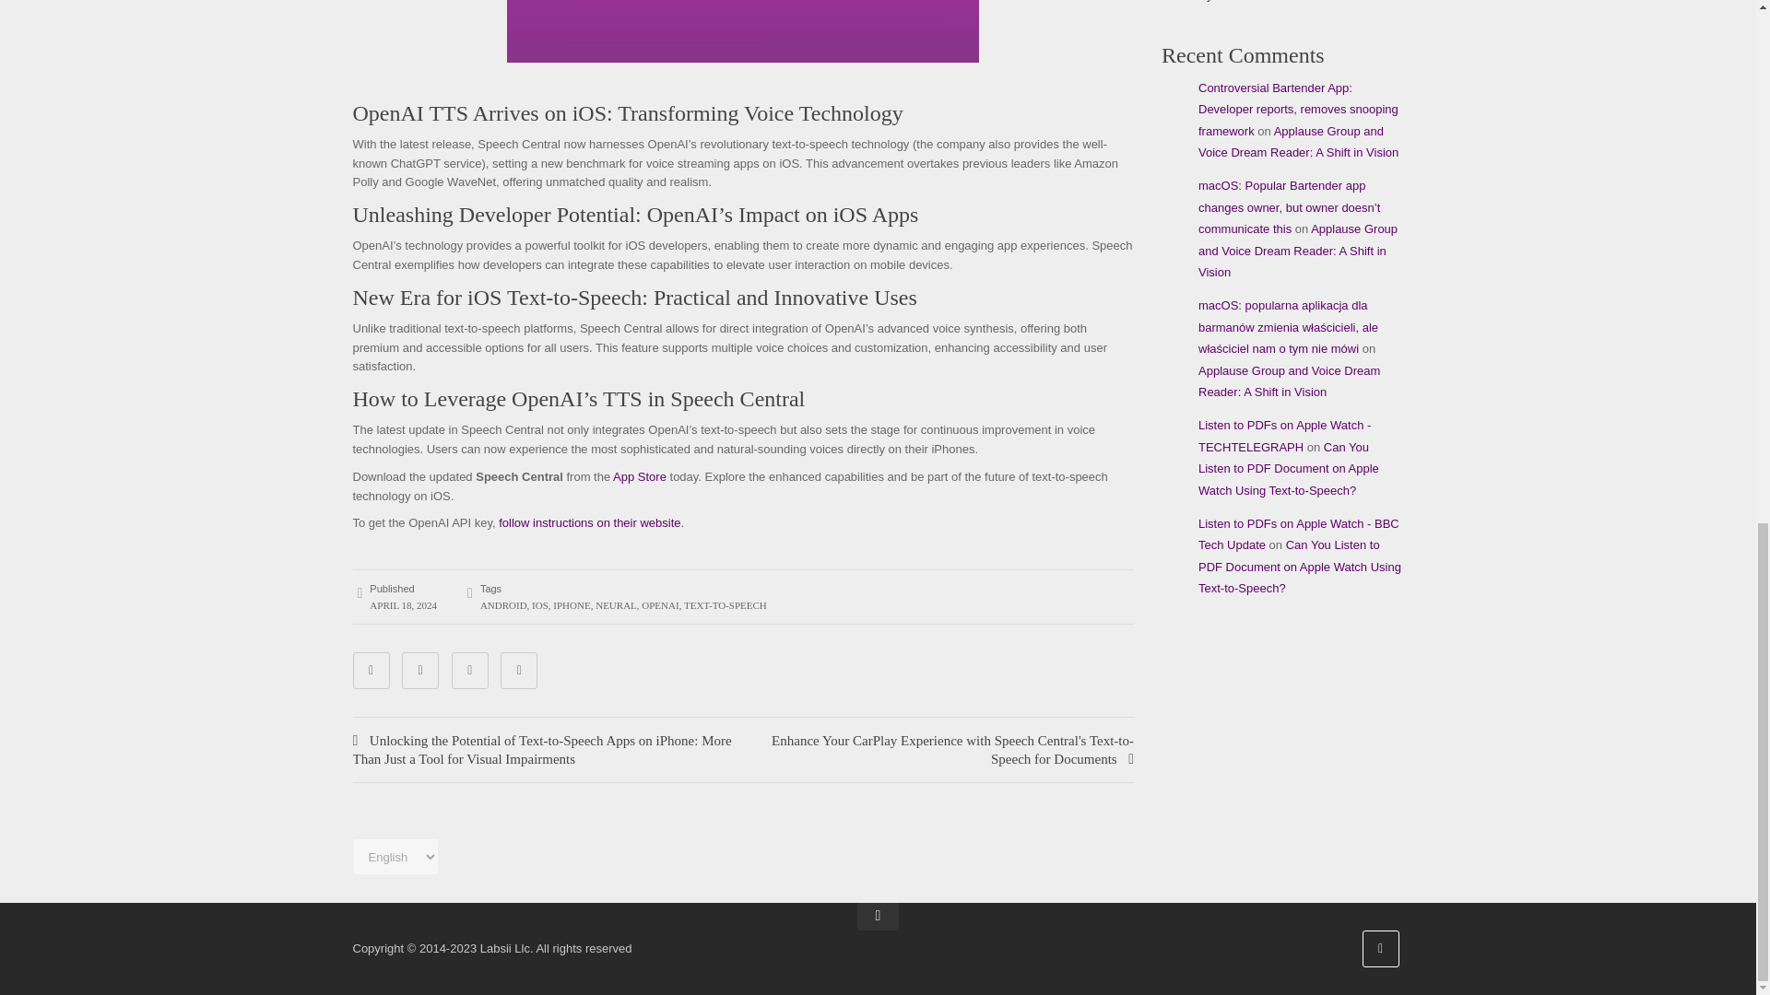  What do you see at coordinates (519, 671) in the screenshot?
I see `Email this` at bounding box center [519, 671].